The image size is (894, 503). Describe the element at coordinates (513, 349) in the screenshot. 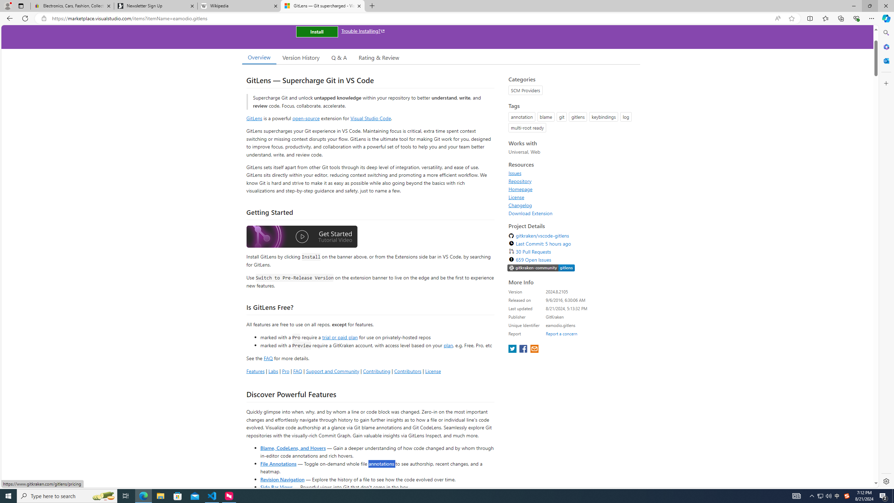

I see `share extension on twitter` at that location.